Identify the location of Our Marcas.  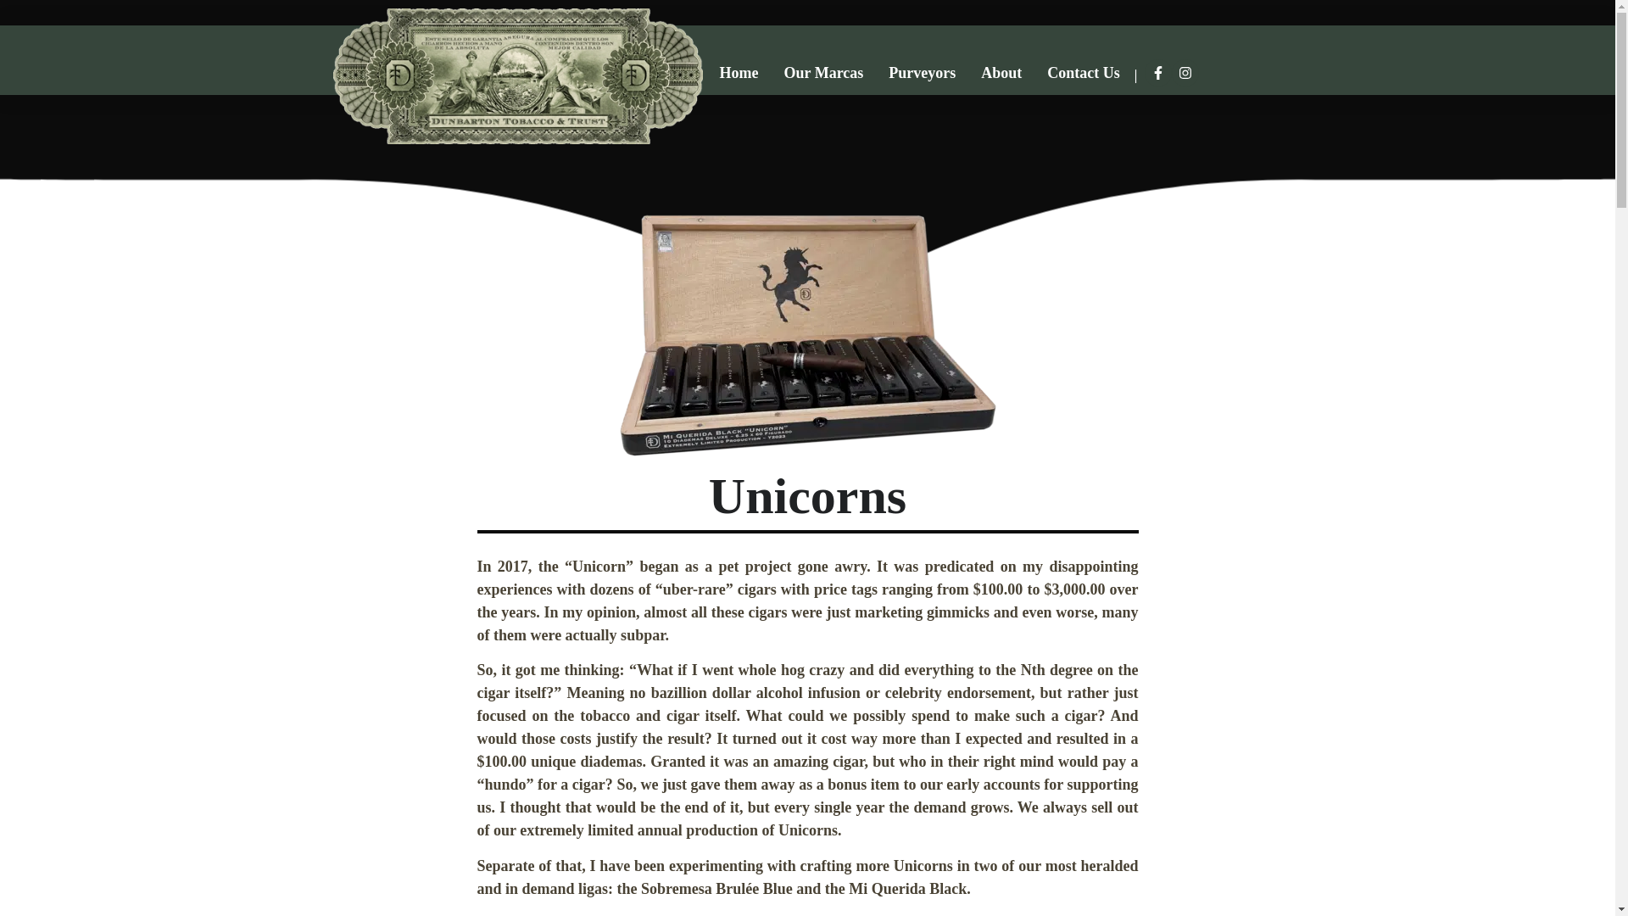
(822, 73).